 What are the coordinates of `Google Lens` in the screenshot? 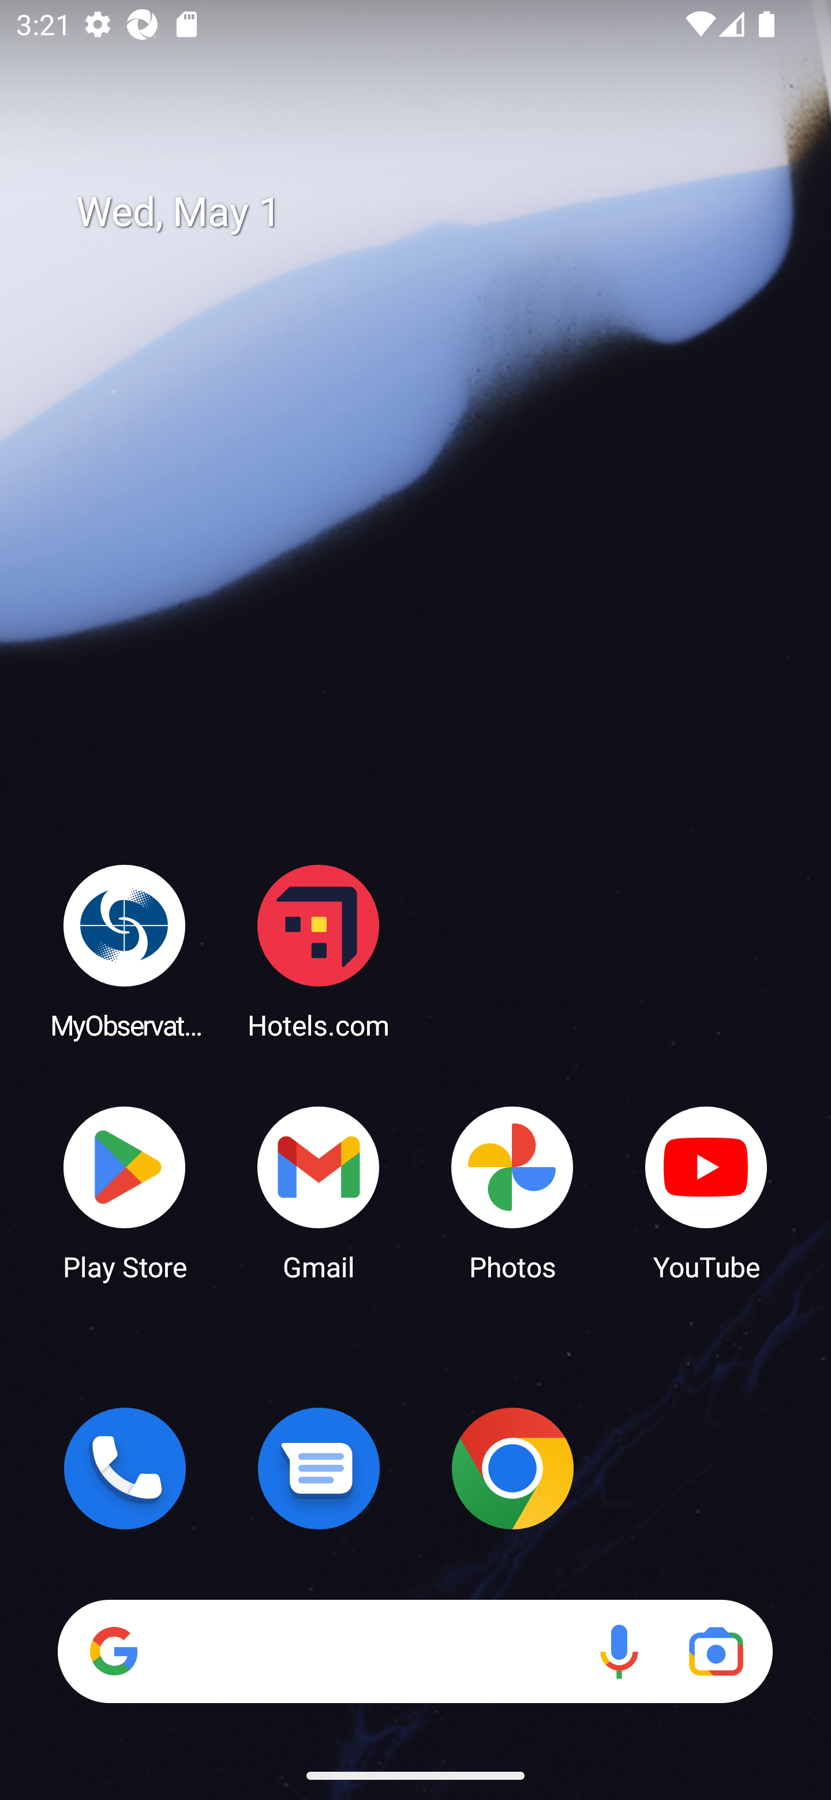 It's located at (716, 1651).